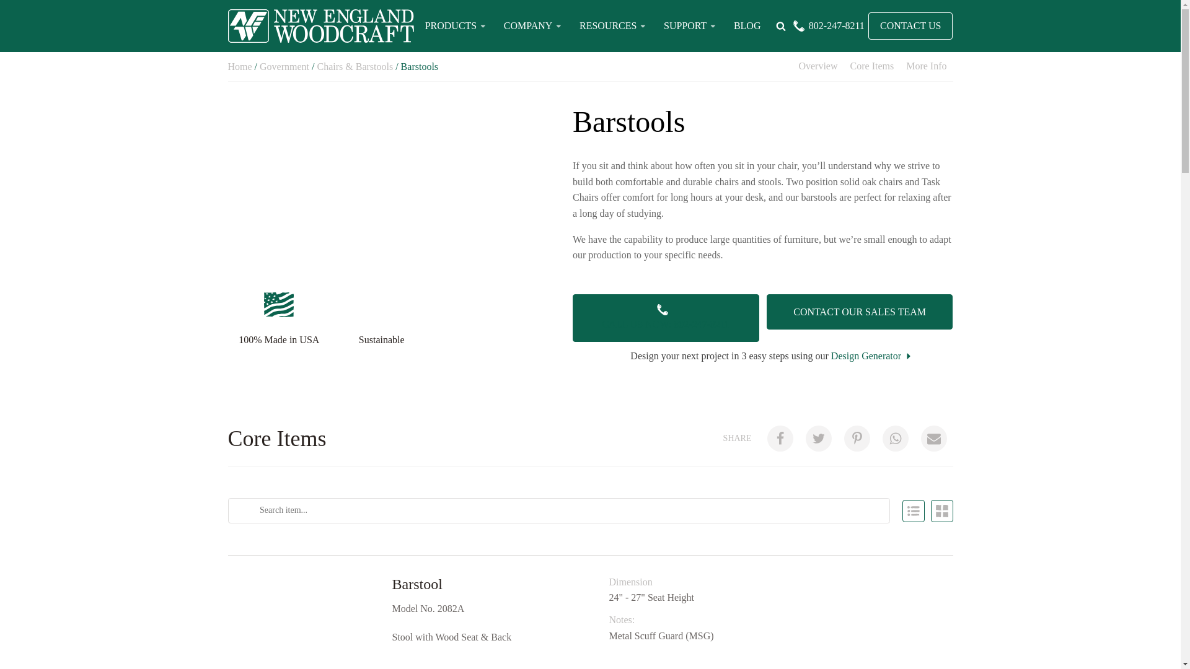 The height and width of the screenshot is (669, 1190). What do you see at coordinates (872, 356) in the screenshot?
I see `Design Generator` at bounding box center [872, 356].